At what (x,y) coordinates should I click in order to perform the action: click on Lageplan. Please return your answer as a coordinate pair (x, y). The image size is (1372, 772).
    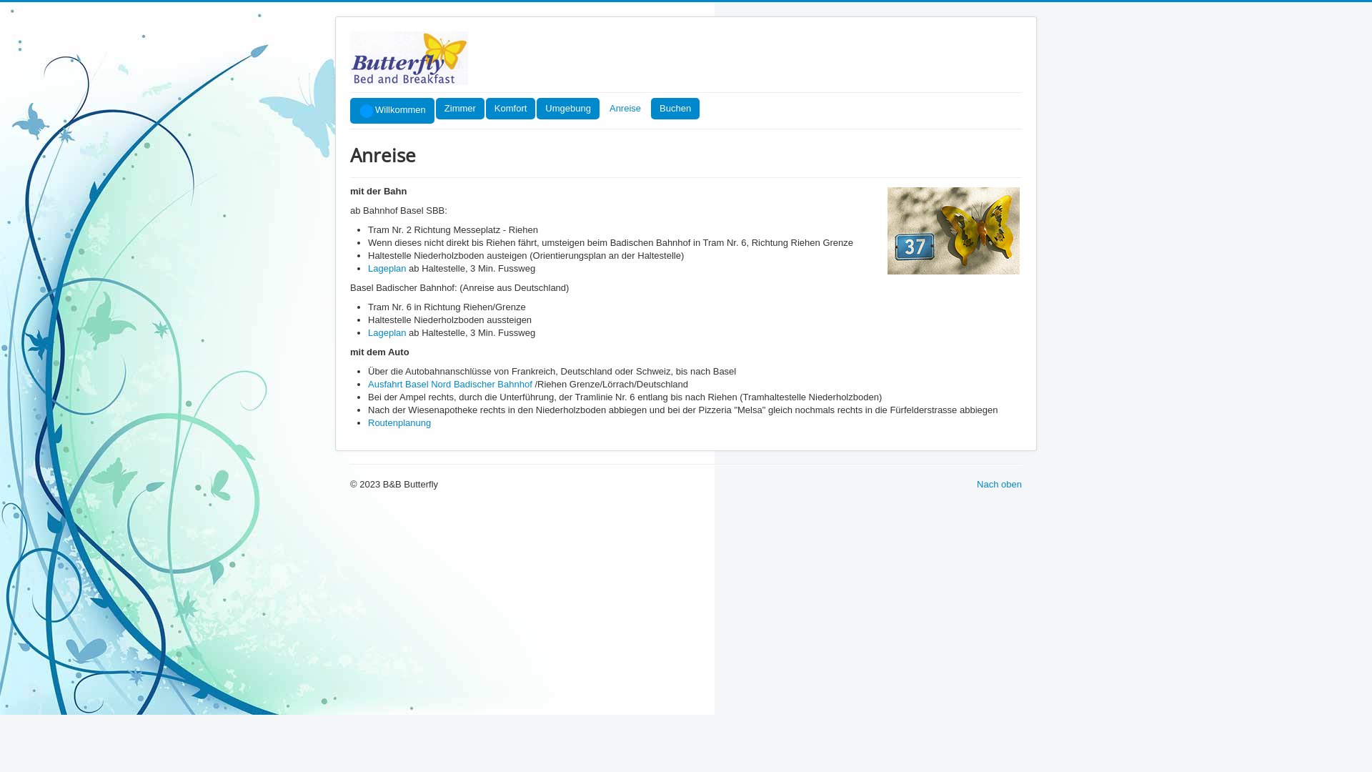
    Looking at the image, I should click on (387, 333).